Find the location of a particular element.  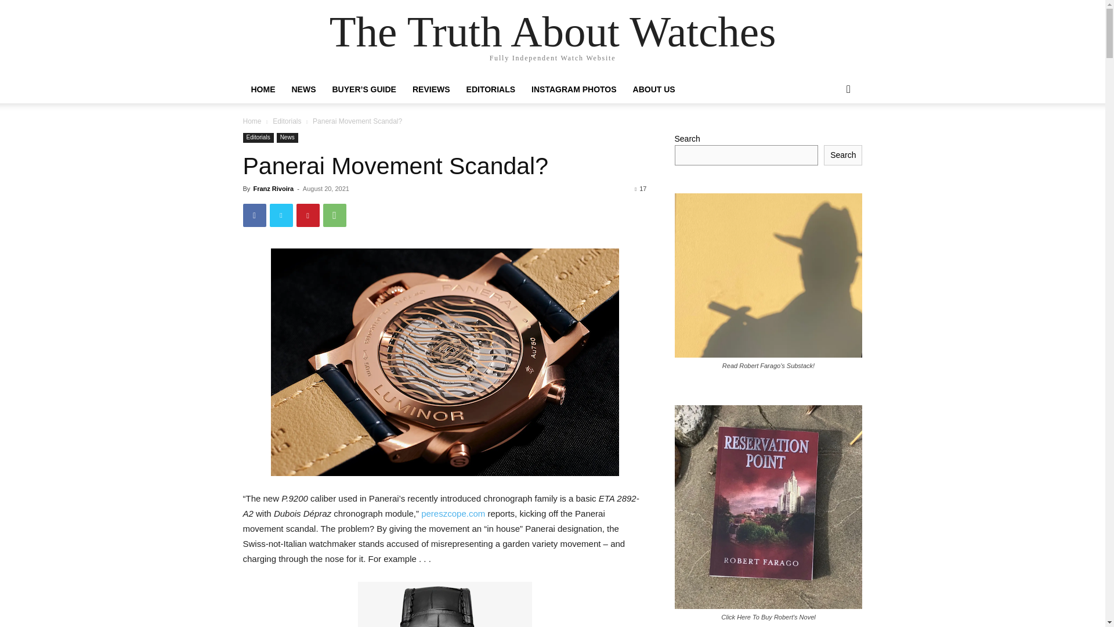

INSTAGRAM PHOTOS is located at coordinates (574, 89).